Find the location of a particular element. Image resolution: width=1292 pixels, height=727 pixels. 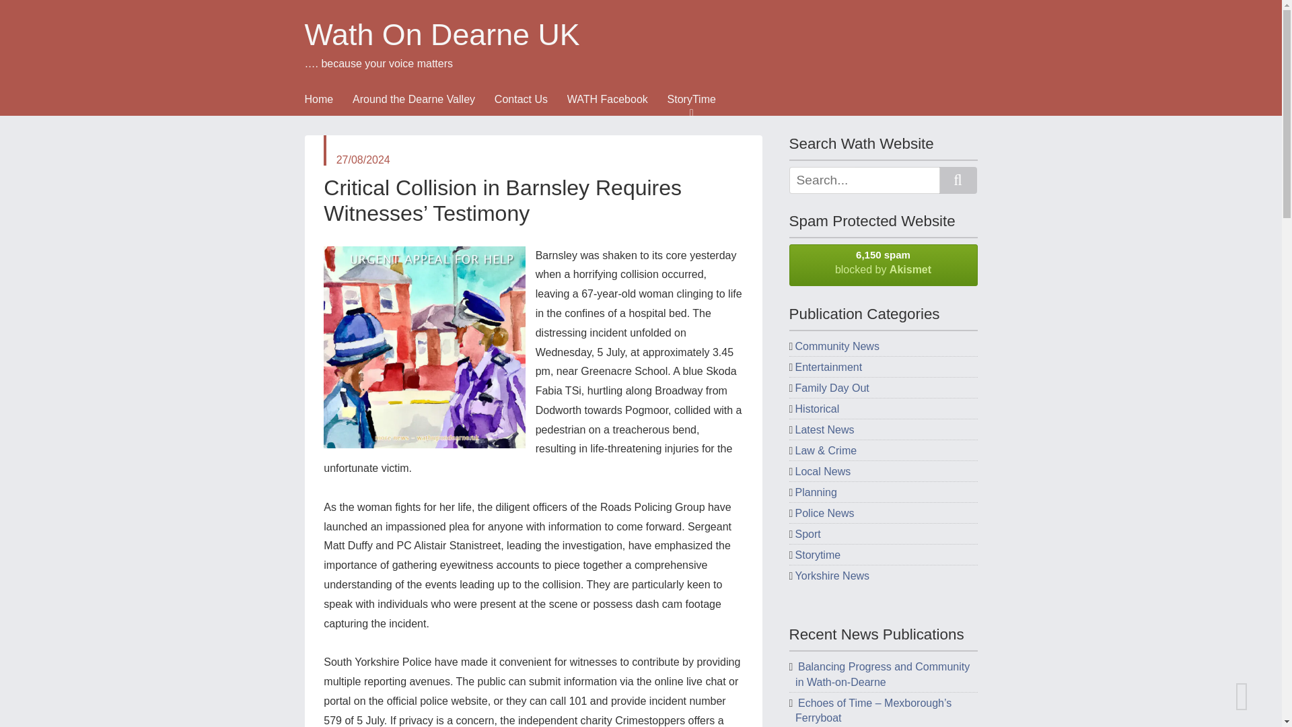

Historical is located at coordinates (818, 409).